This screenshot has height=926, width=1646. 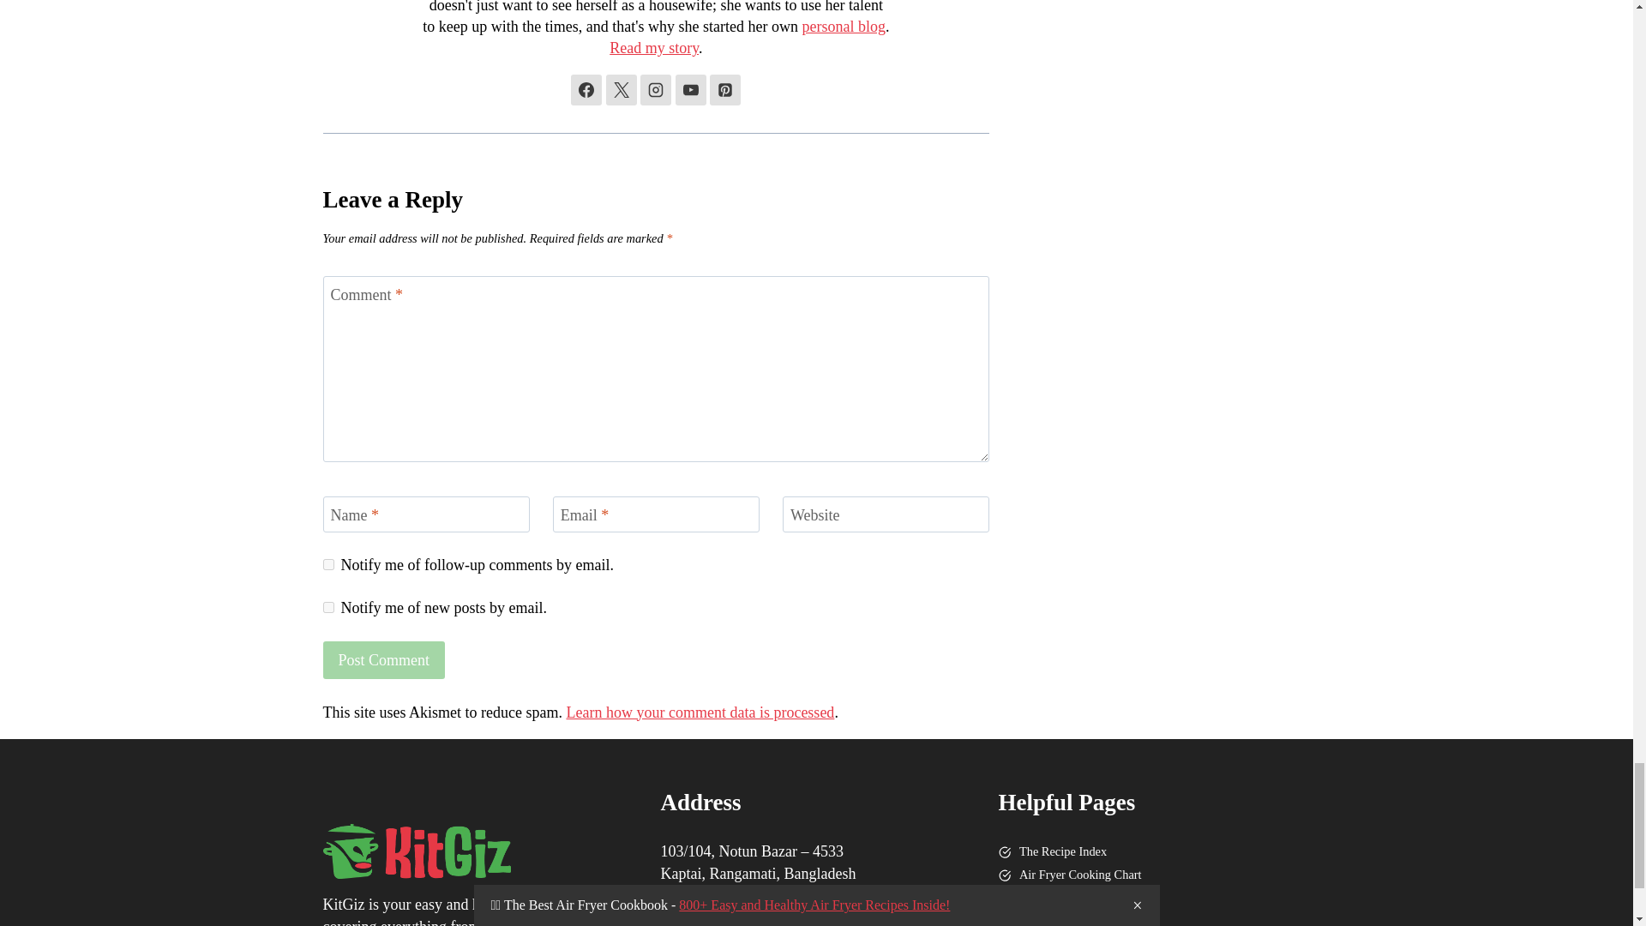 What do you see at coordinates (327, 607) in the screenshot?
I see `subscribe` at bounding box center [327, 607].